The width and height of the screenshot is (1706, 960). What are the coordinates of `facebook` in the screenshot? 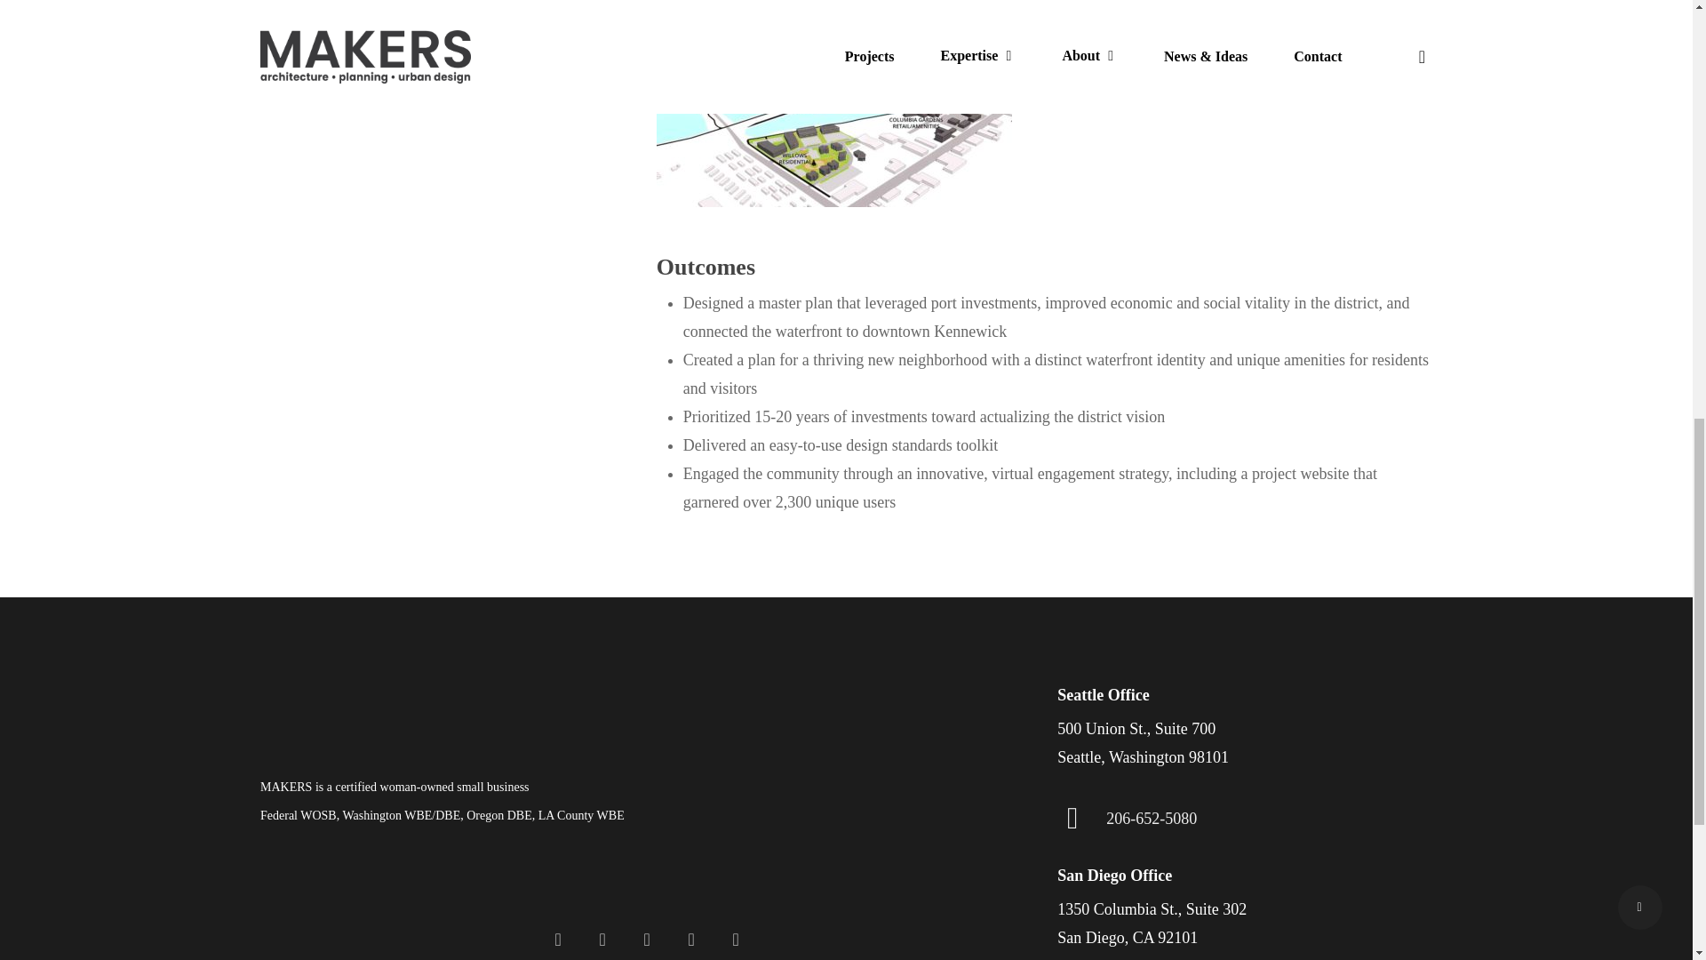 It's located at (558, 939).